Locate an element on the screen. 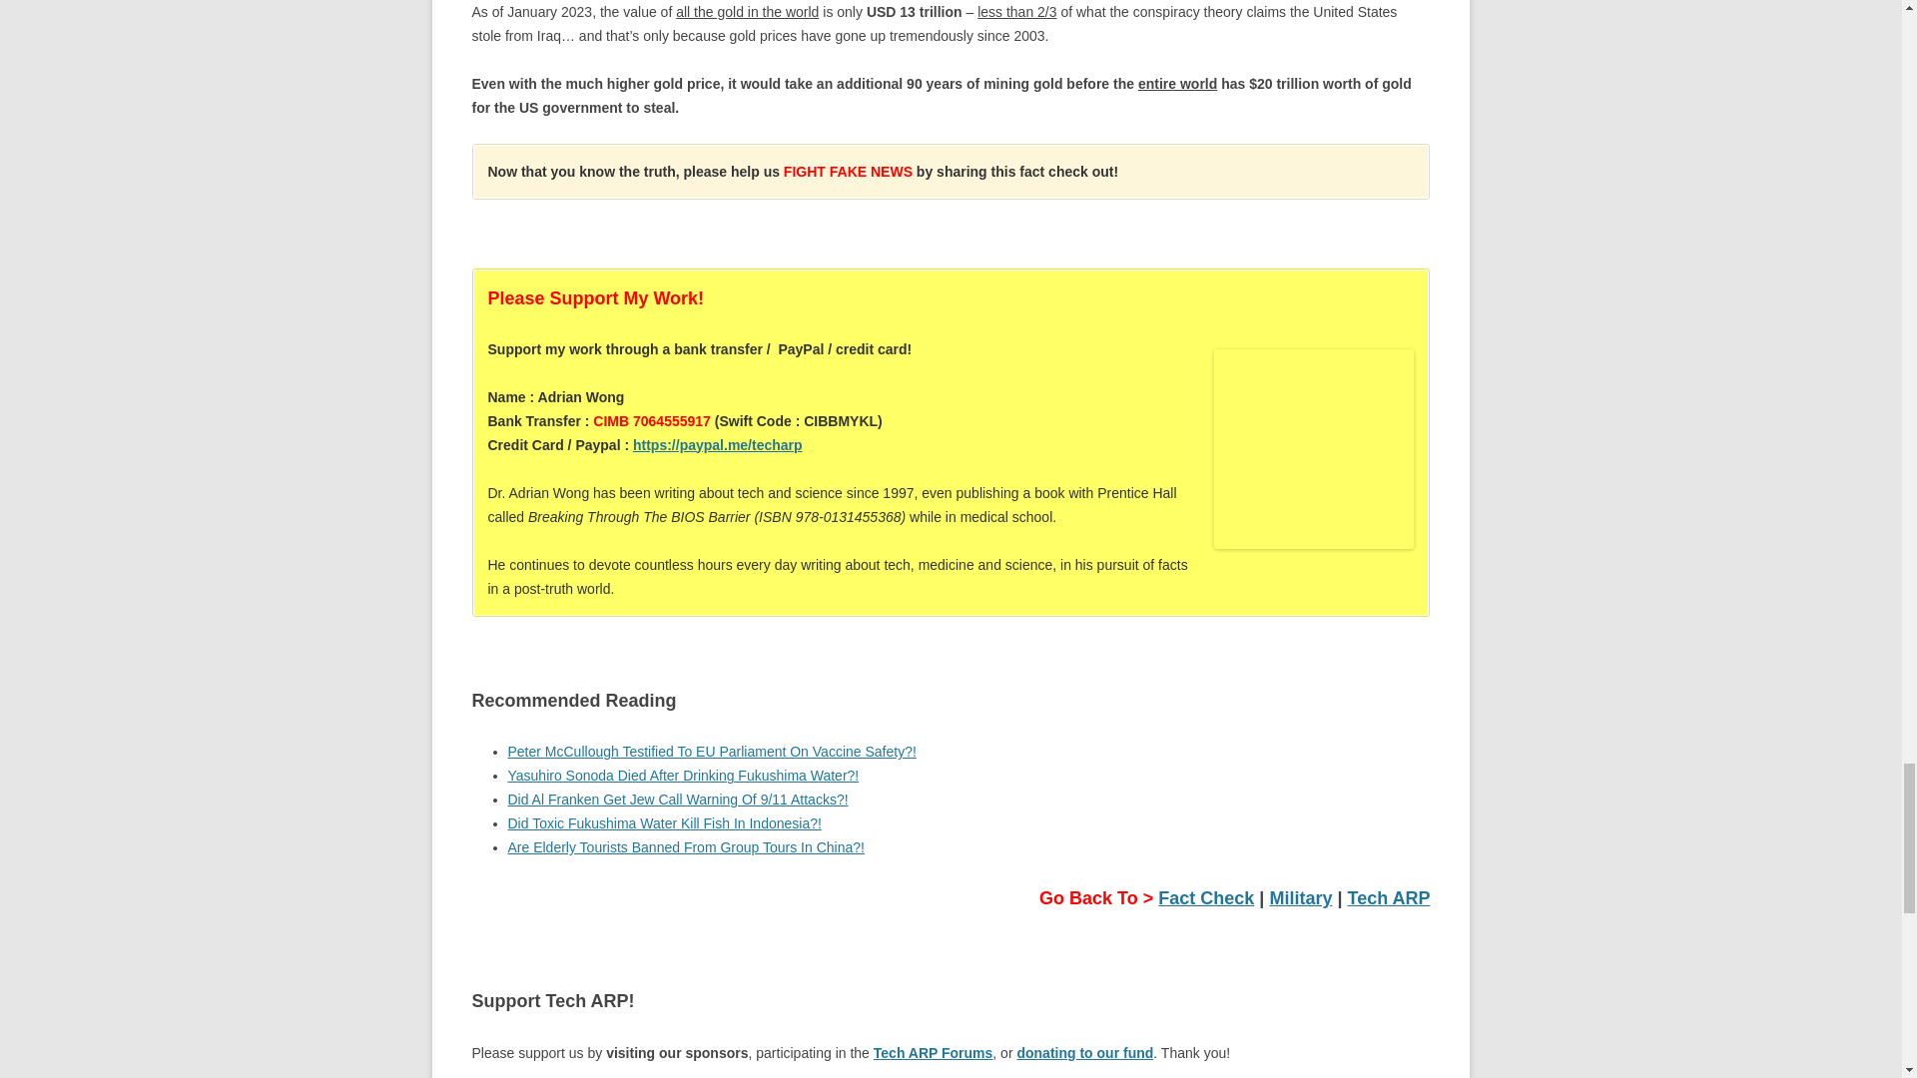 The image size is (1917, 1078). Military is located at coordinates (1300, 898).